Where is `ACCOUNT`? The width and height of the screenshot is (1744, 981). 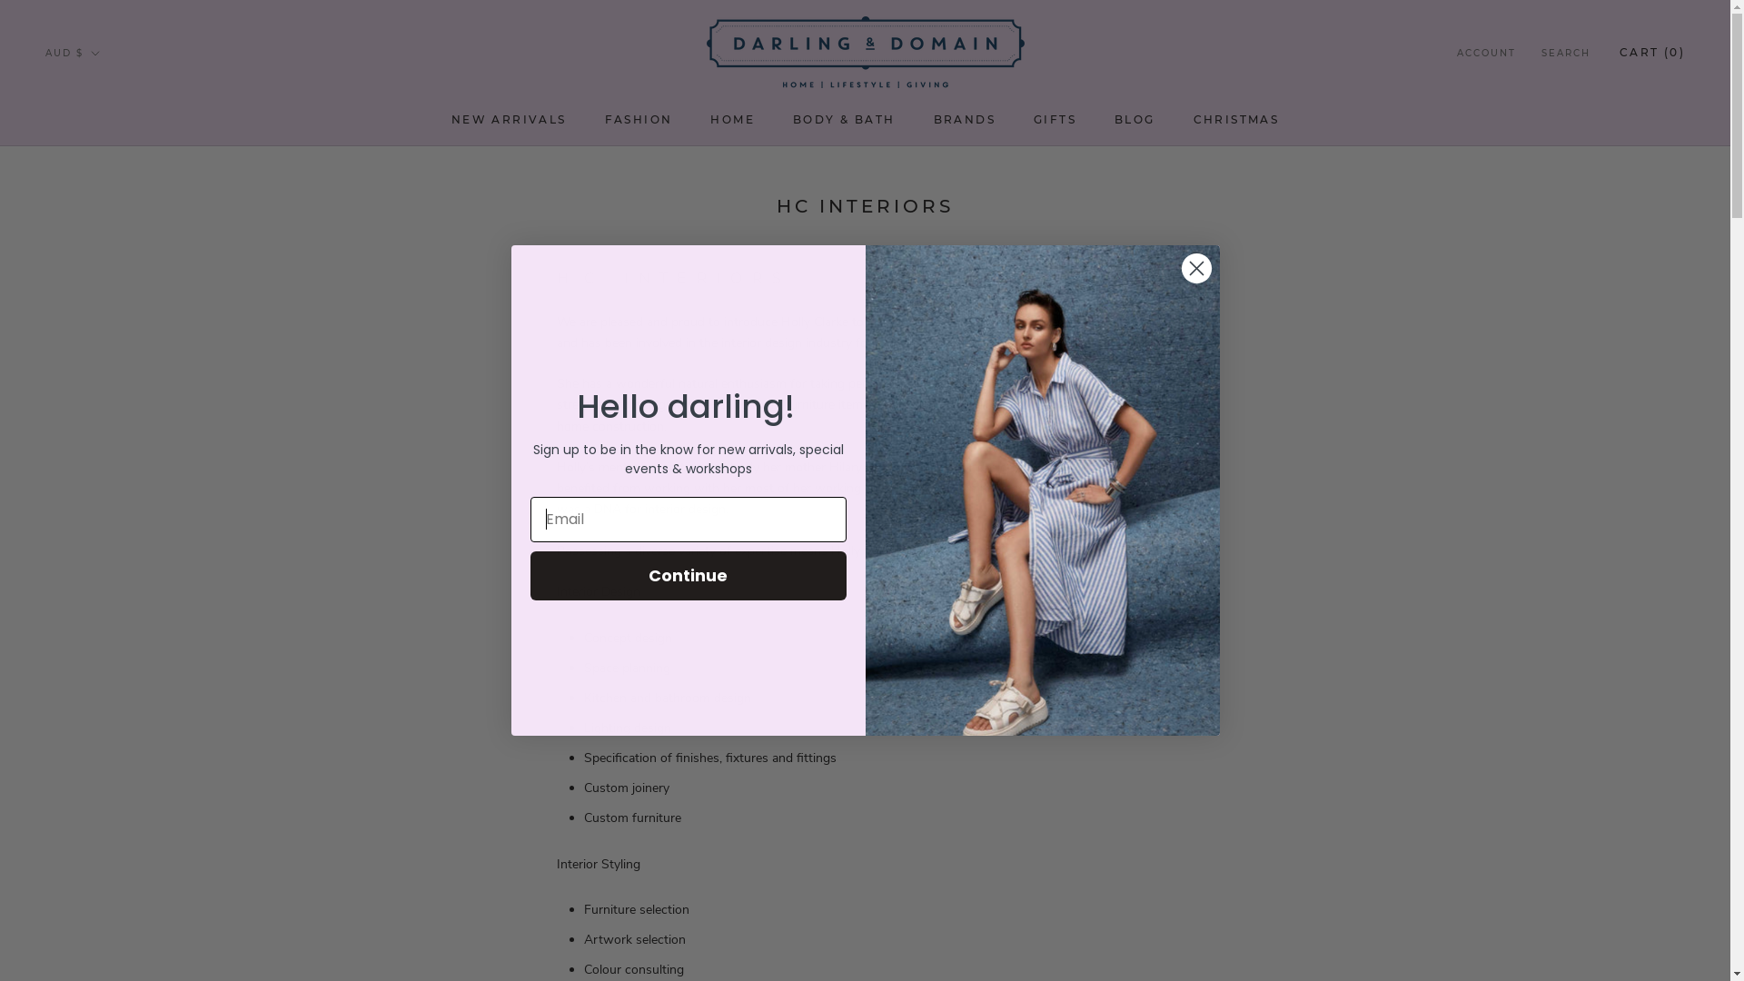
ACCOUNT is located at coordinates (1486, 54).